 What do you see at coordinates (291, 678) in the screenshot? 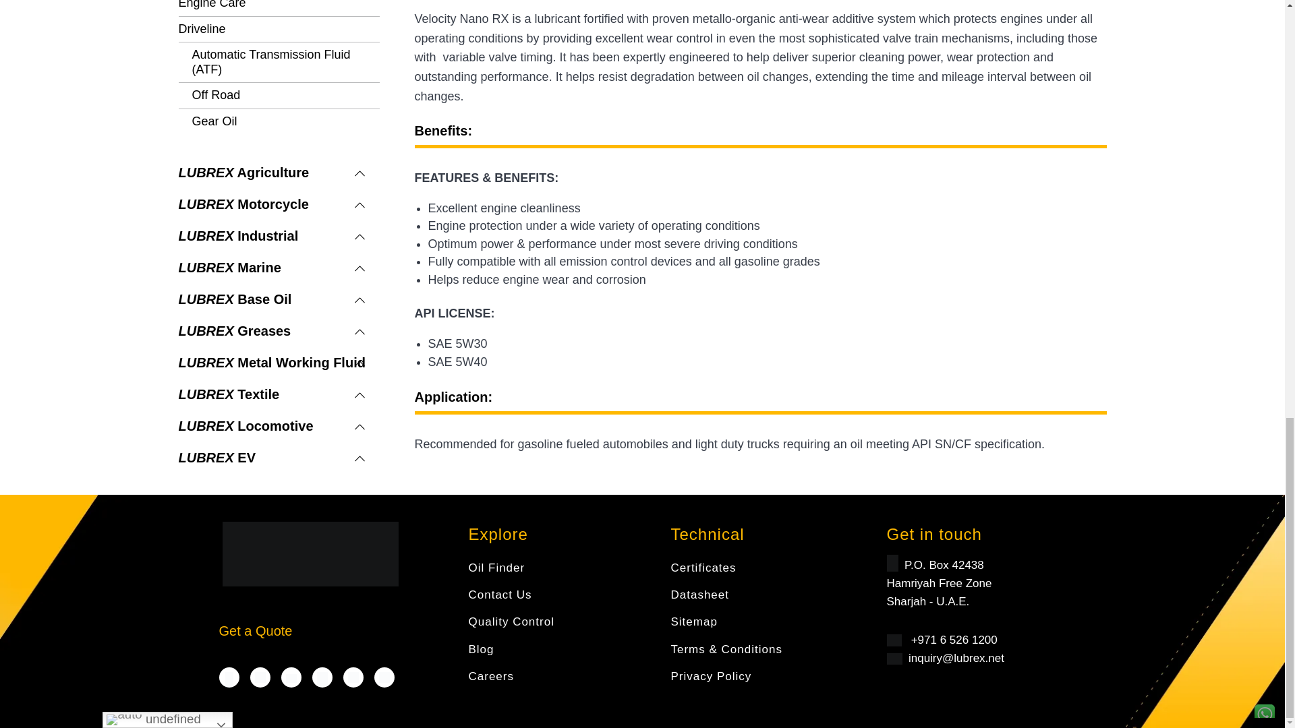
I see `social-icon` at bounding box center [291, 678].